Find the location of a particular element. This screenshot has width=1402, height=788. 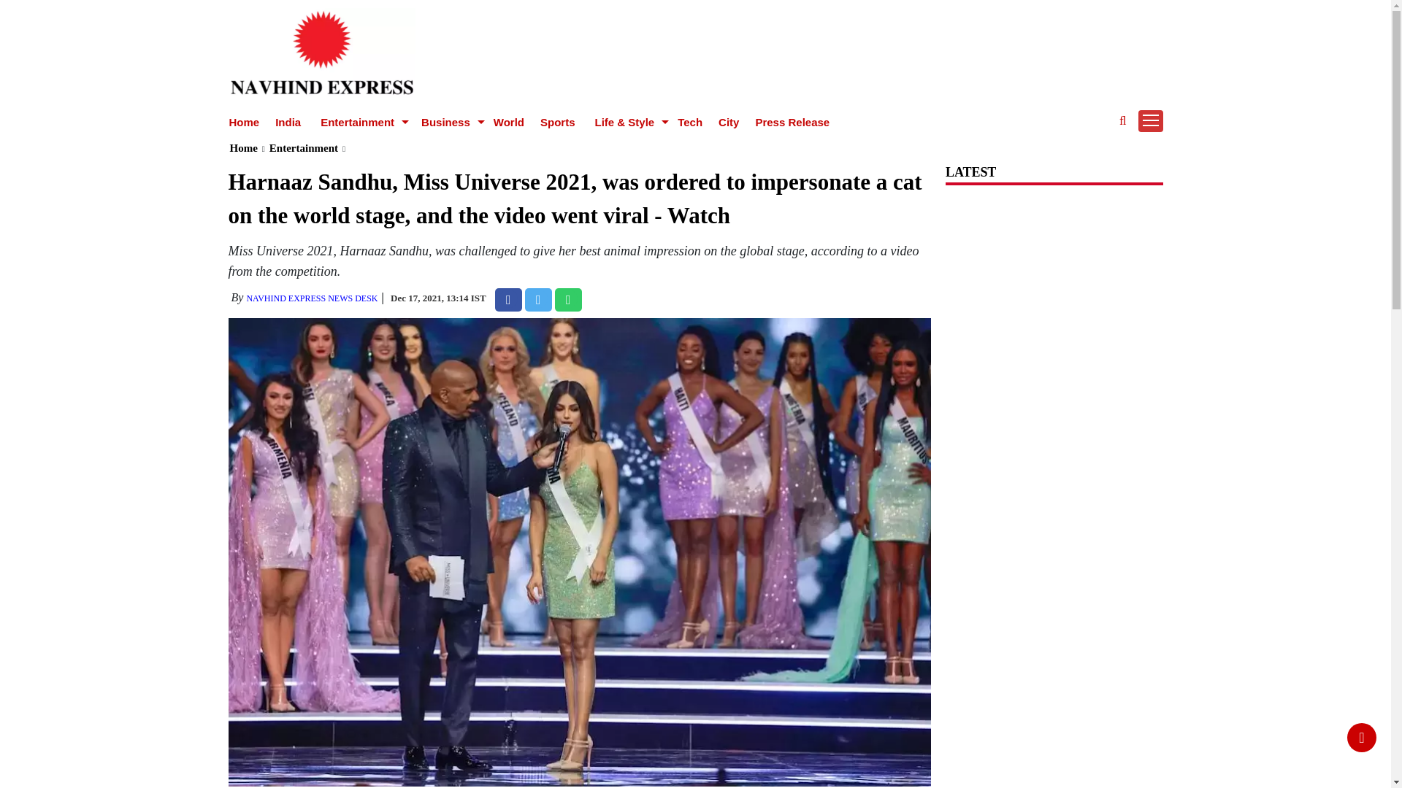

Home is located at coordinates (244, 122).